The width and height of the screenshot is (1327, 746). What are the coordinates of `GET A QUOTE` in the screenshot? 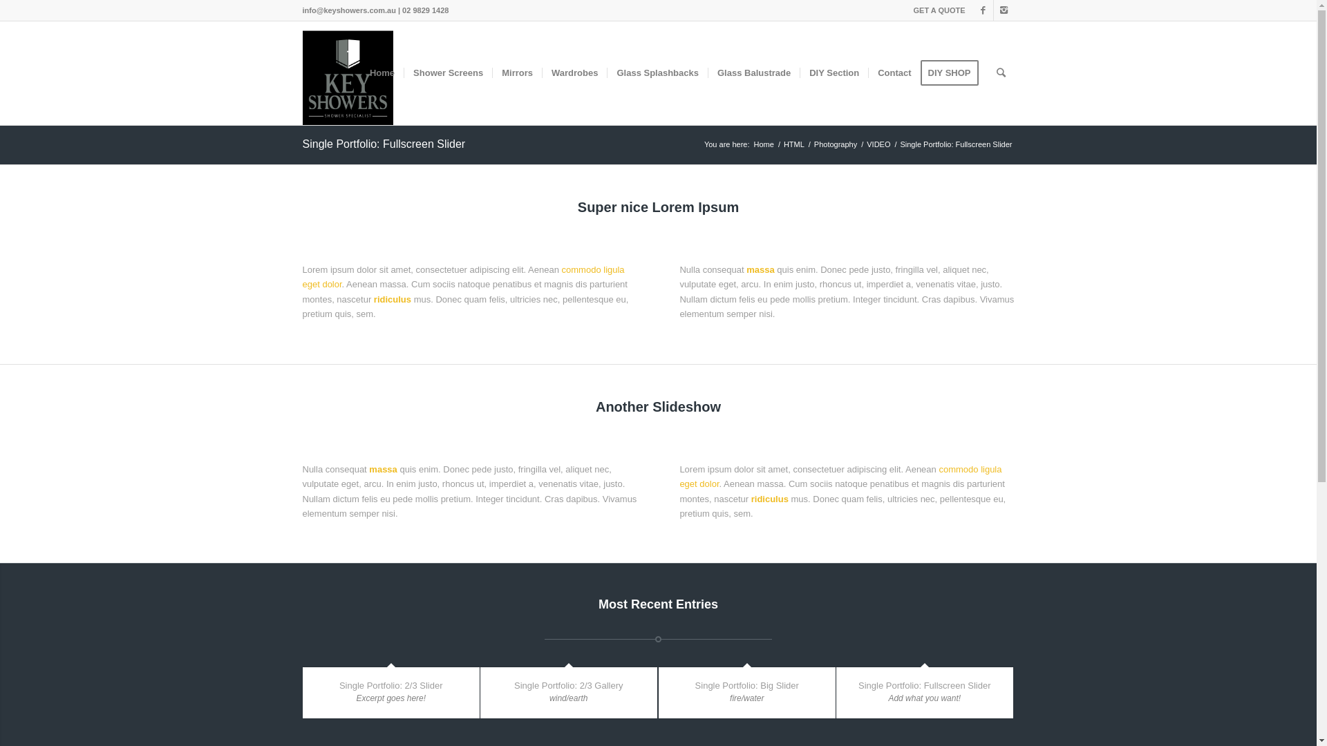 It's located at (940, 10).